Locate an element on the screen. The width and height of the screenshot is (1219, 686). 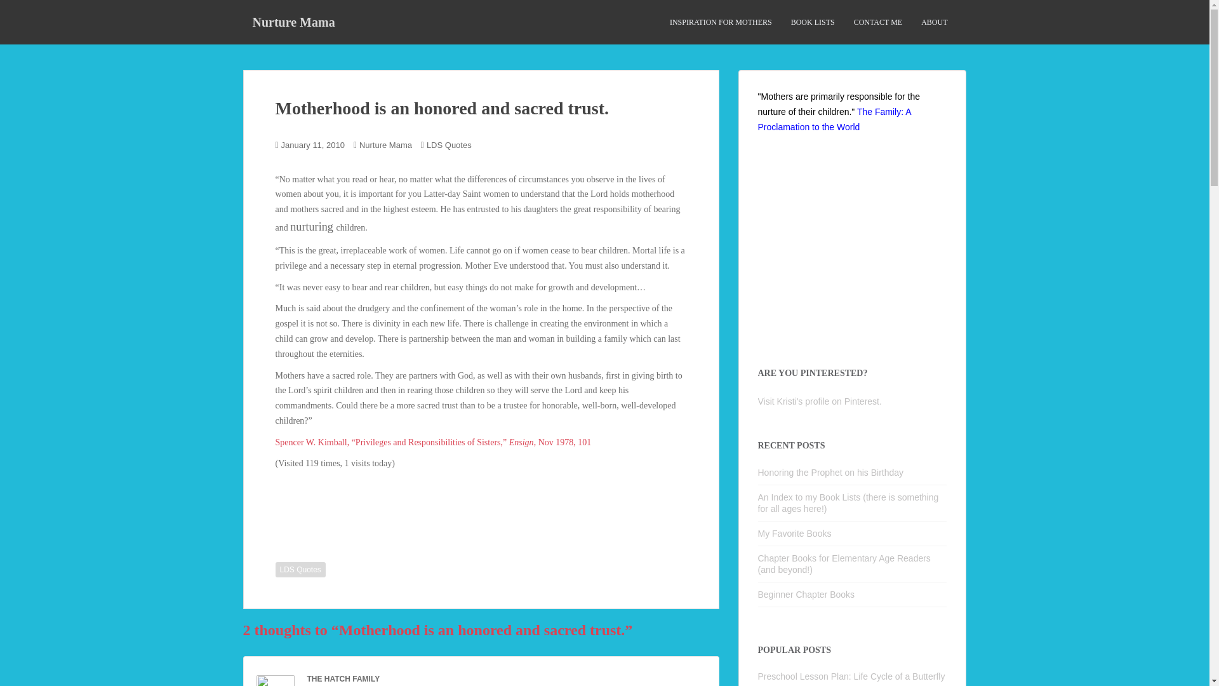
Nurture Mama is located at coordinates (293, 22).